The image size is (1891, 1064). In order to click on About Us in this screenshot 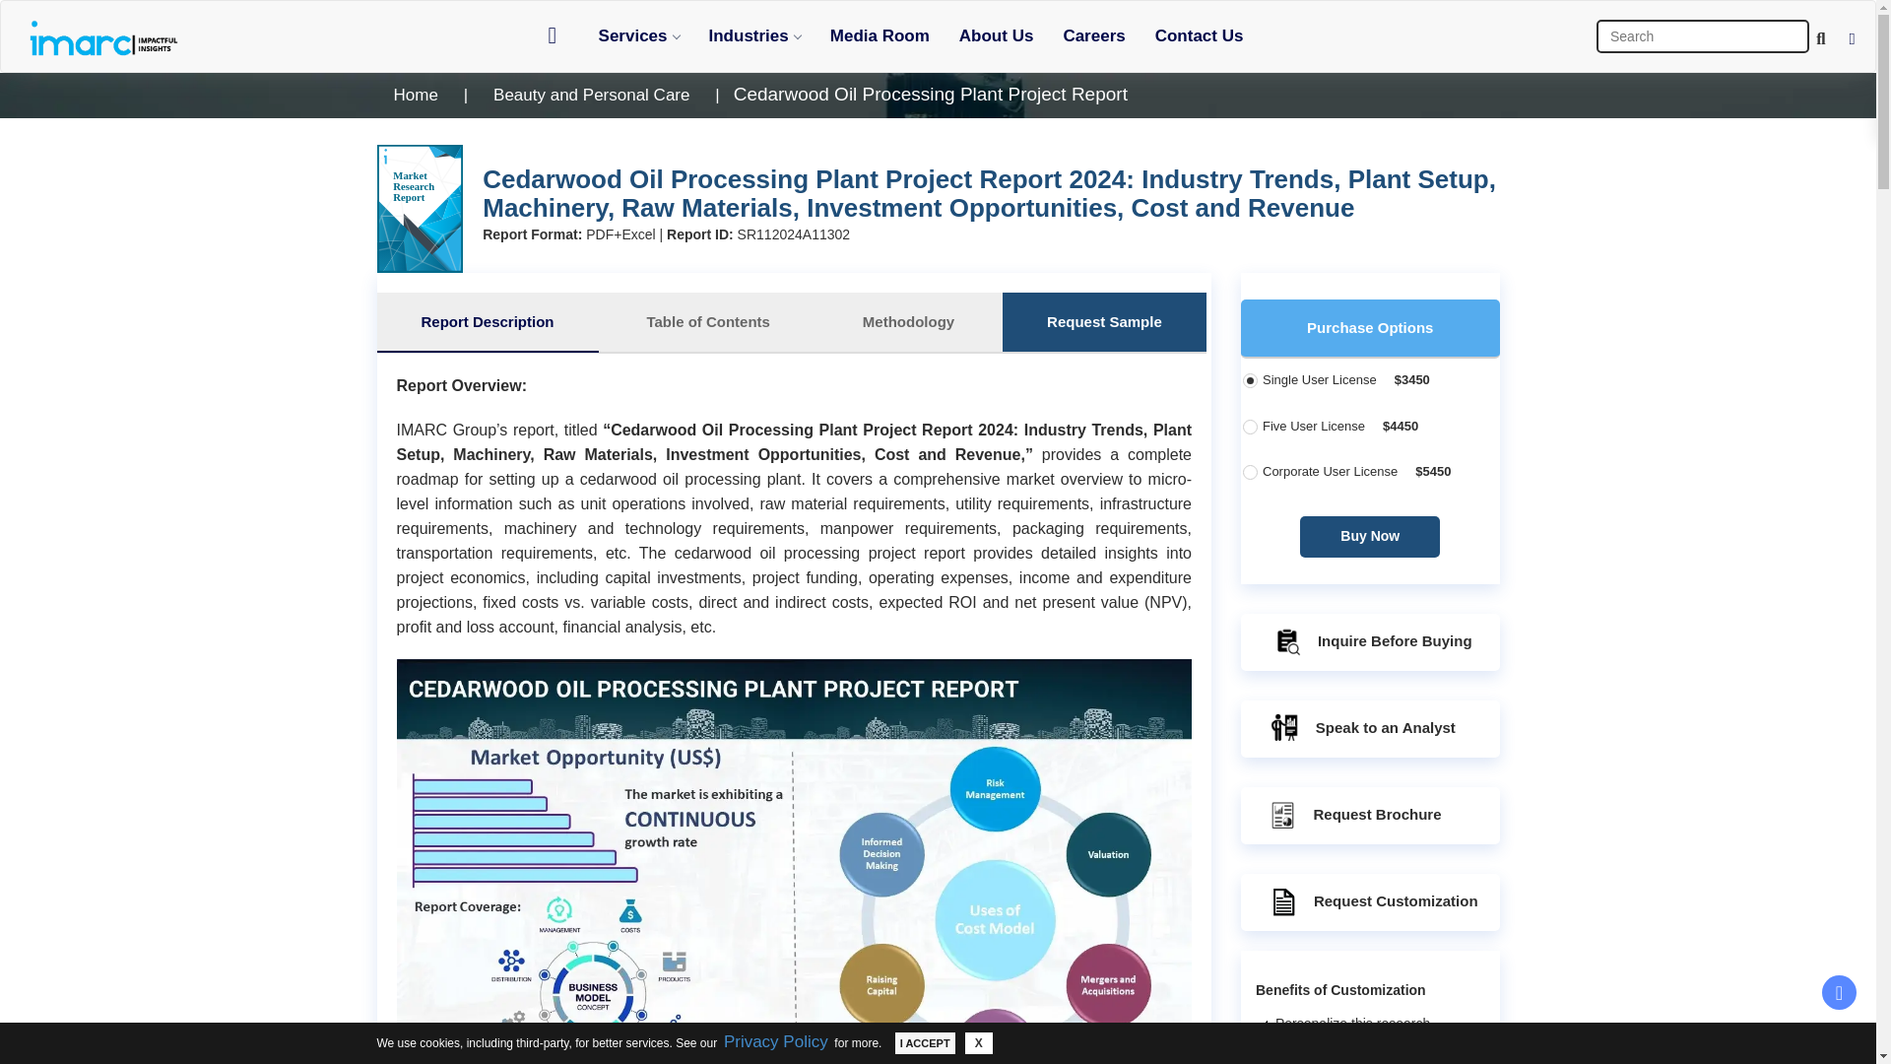, I will do `click(997, 35)`.